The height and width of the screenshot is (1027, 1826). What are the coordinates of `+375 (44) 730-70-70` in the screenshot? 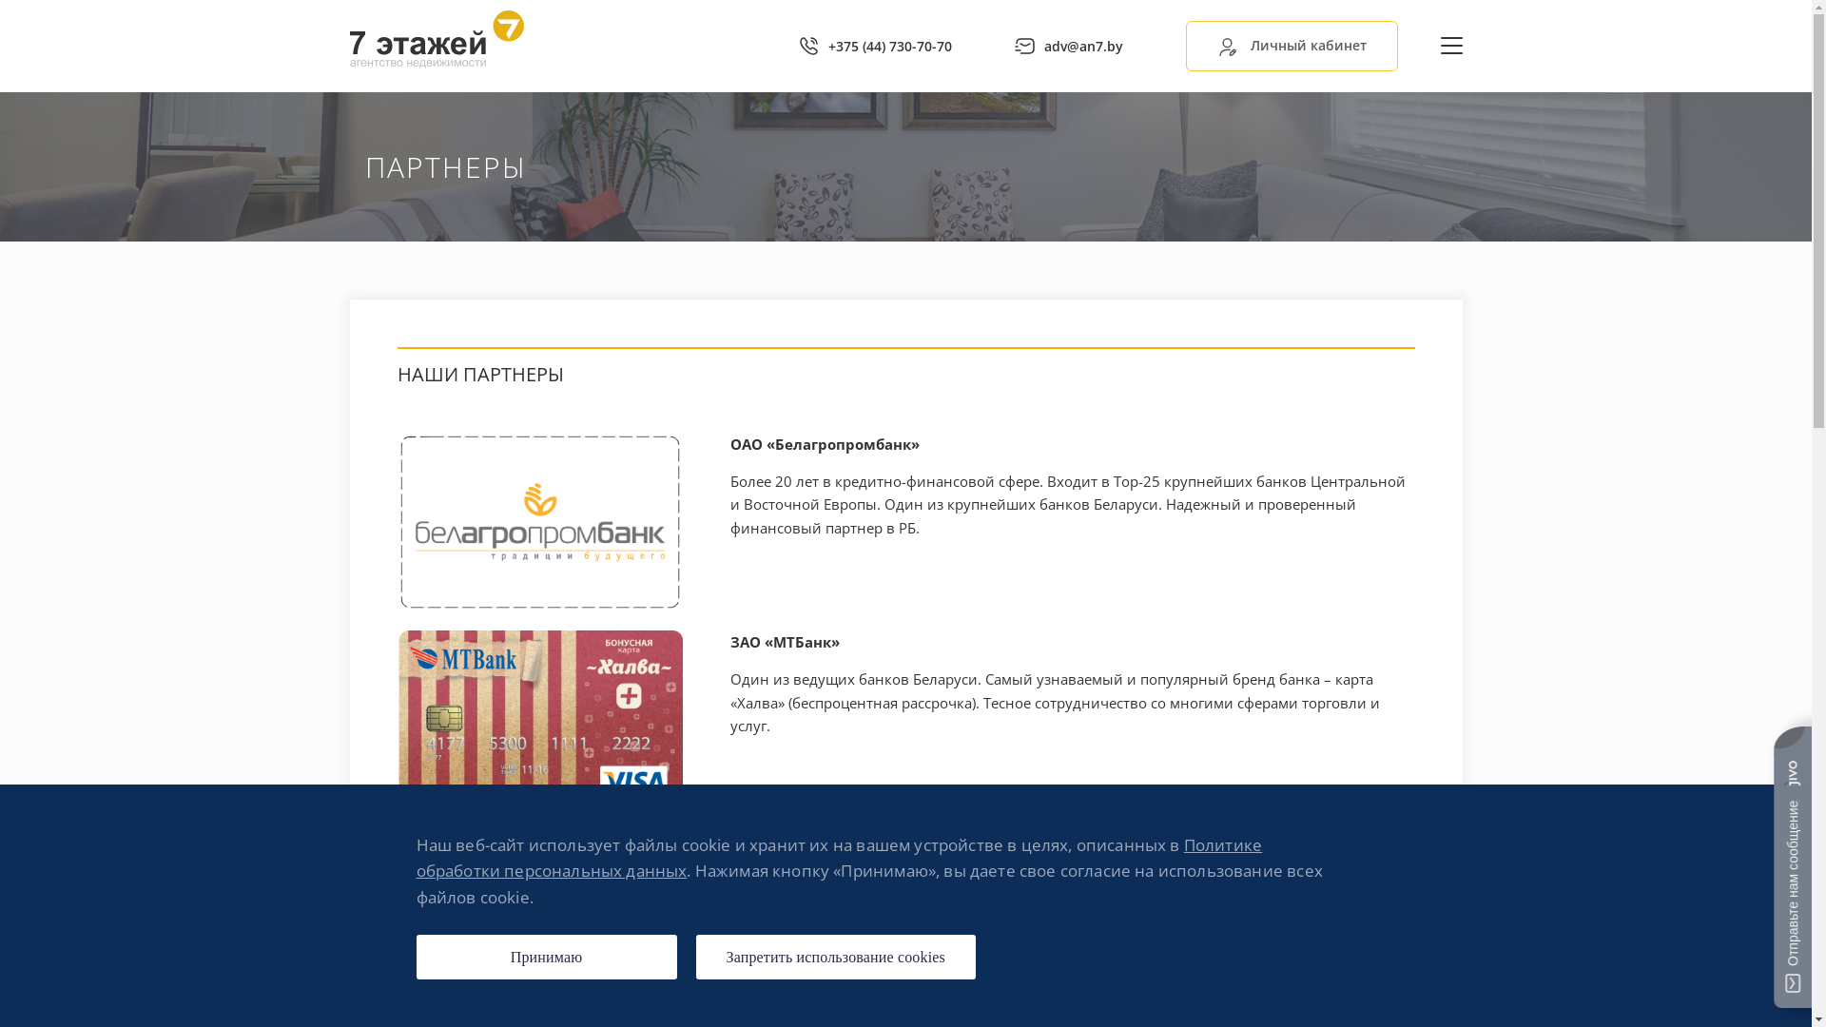 It's located at (875, 46).